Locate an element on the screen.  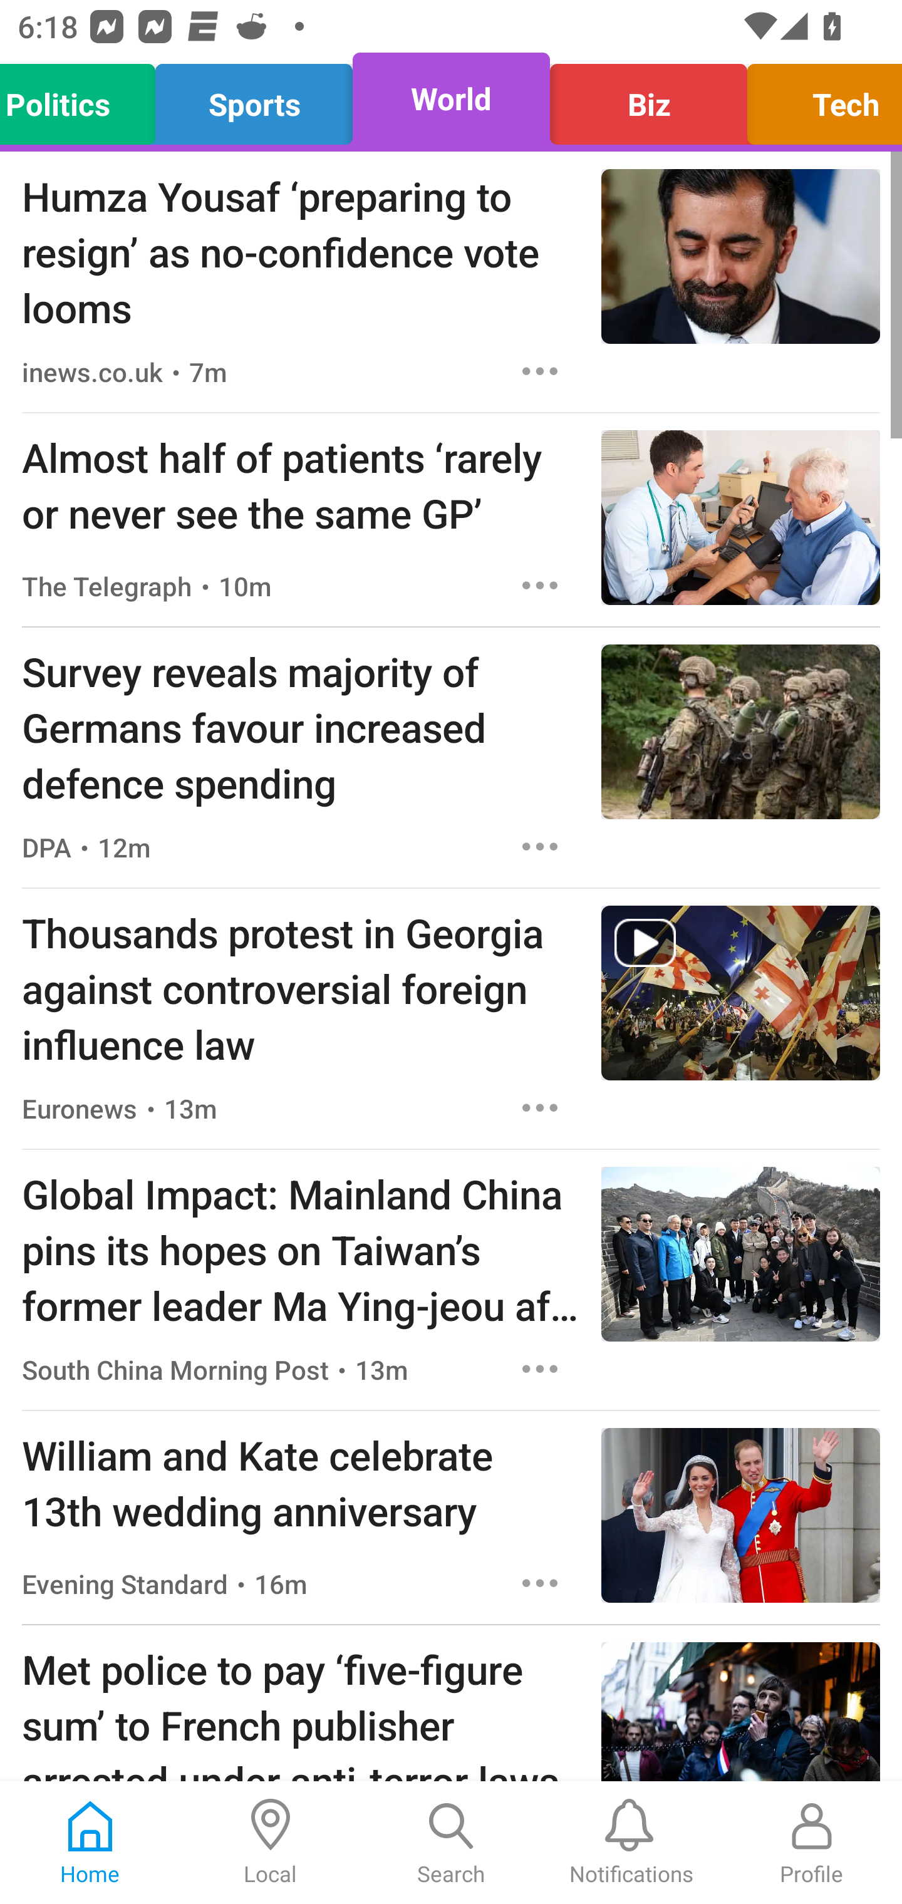
Options is located at coordinates (540, 1583).